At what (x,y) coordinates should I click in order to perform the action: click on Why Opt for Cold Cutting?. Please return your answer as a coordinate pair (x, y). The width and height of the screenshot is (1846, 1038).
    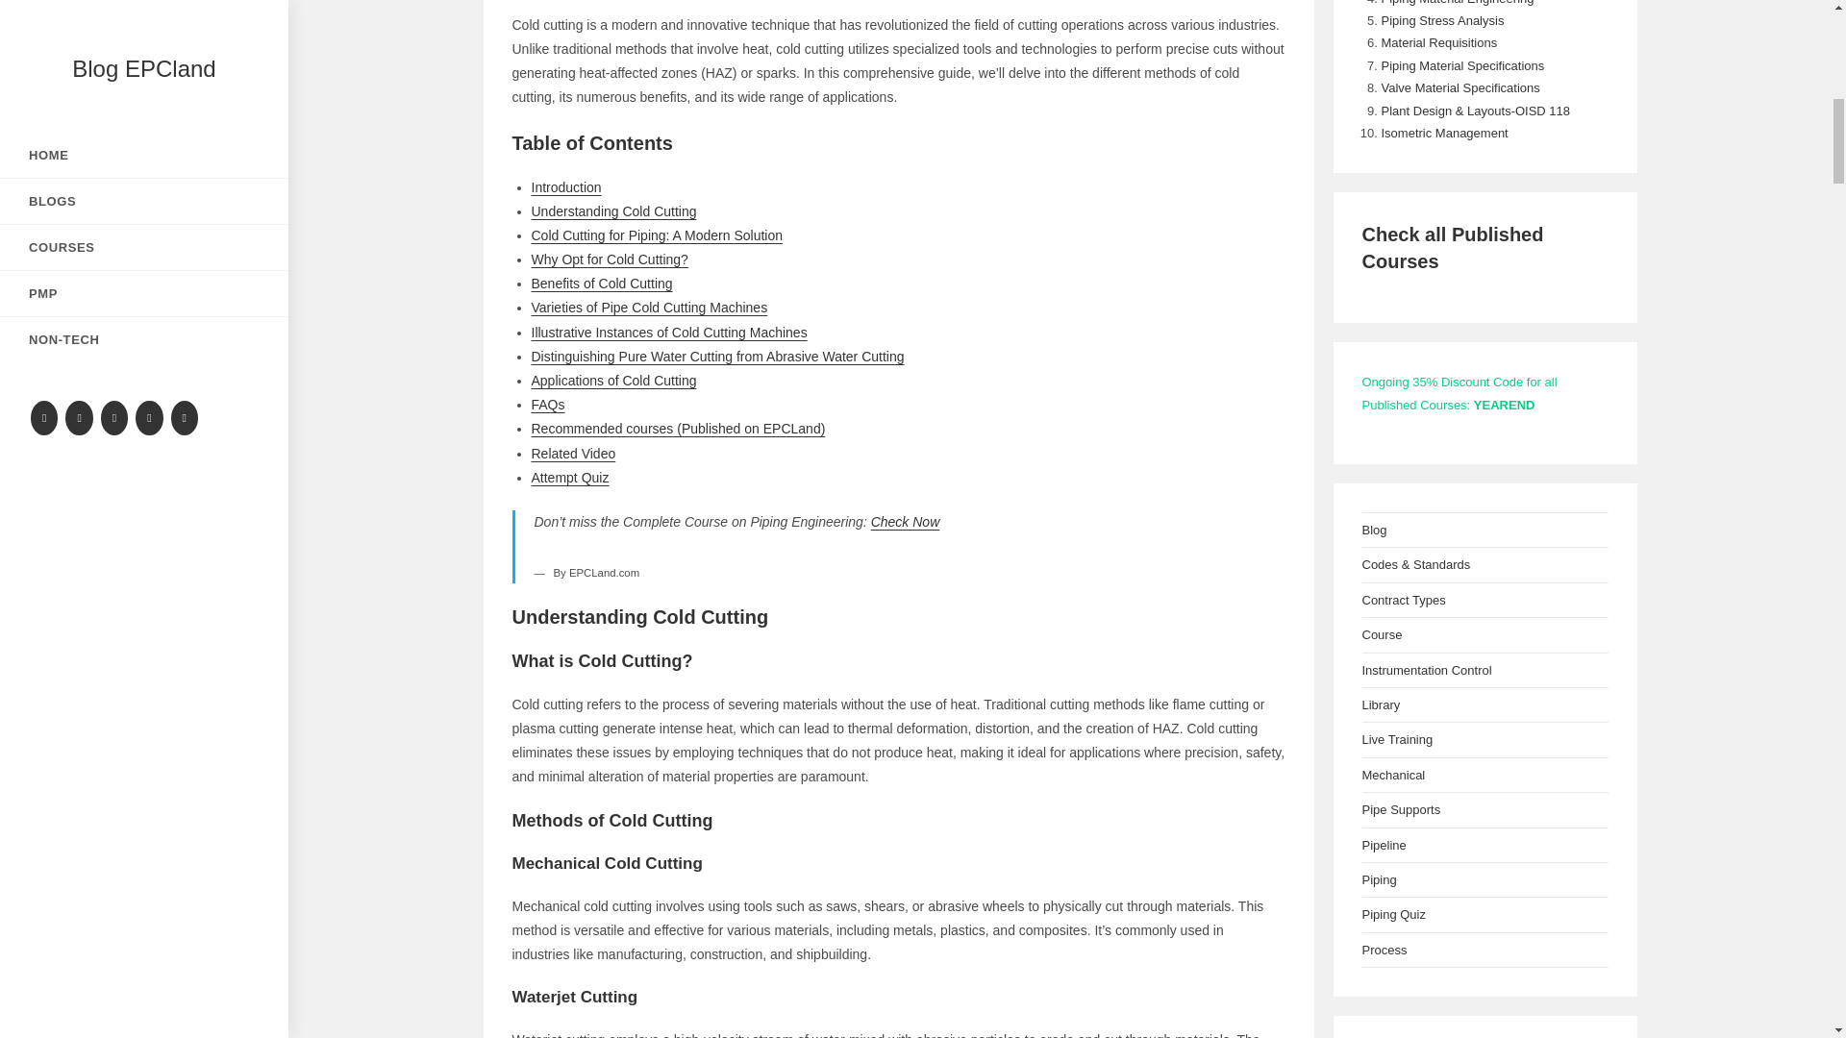
    Looking at the image, I should click on (609, 259).